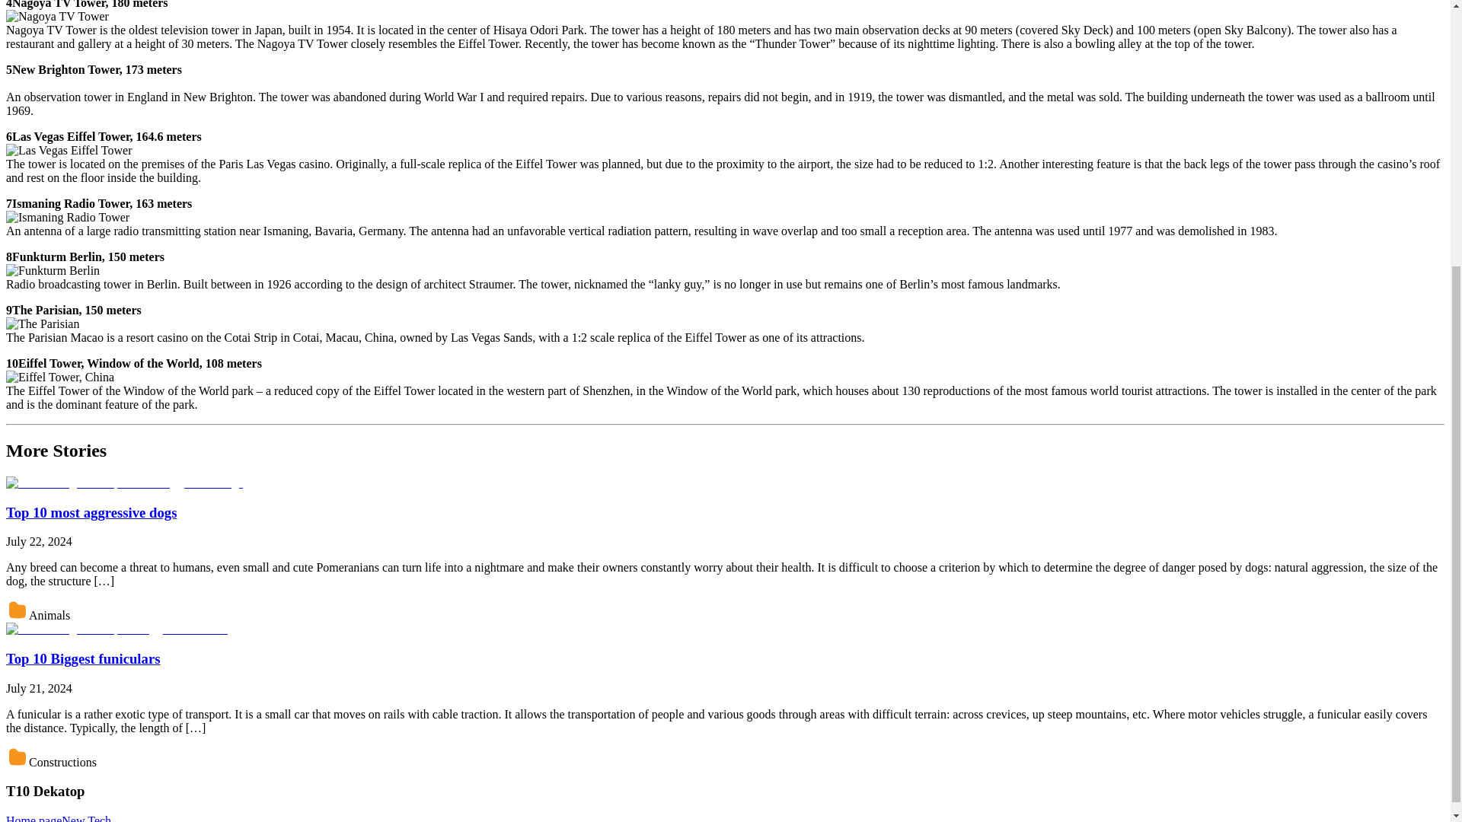  What do you see at coordinates (69, 151) in the screenshot?
I see `Las Vegas Eiffel Tower` at bounding box center [69, 151].